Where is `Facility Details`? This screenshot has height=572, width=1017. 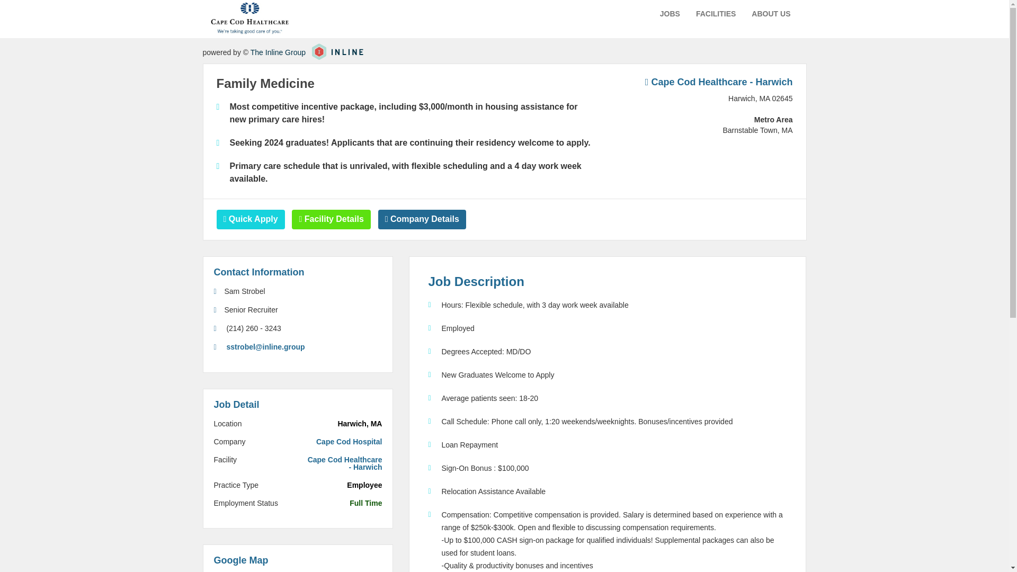
Facility Details is located at coordinates (331, 219).